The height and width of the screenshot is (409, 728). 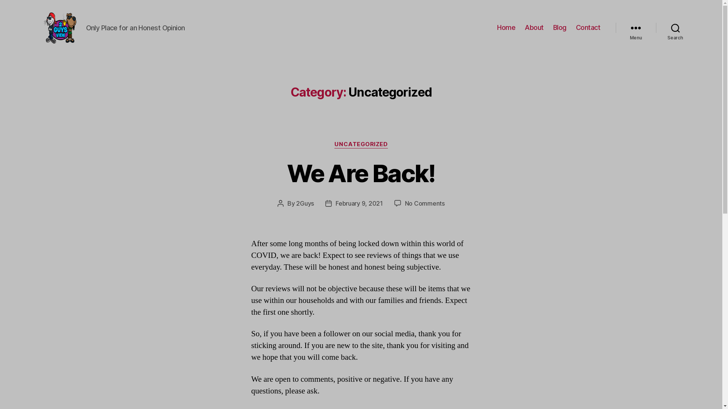 What do you see at coordinates (636, 28) in the screenshot?
I see `Menu` at bounding box center [636, 28].